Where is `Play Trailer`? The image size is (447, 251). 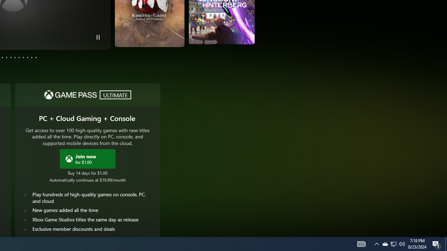
Play Trailer is located at coordinates (230, 35).